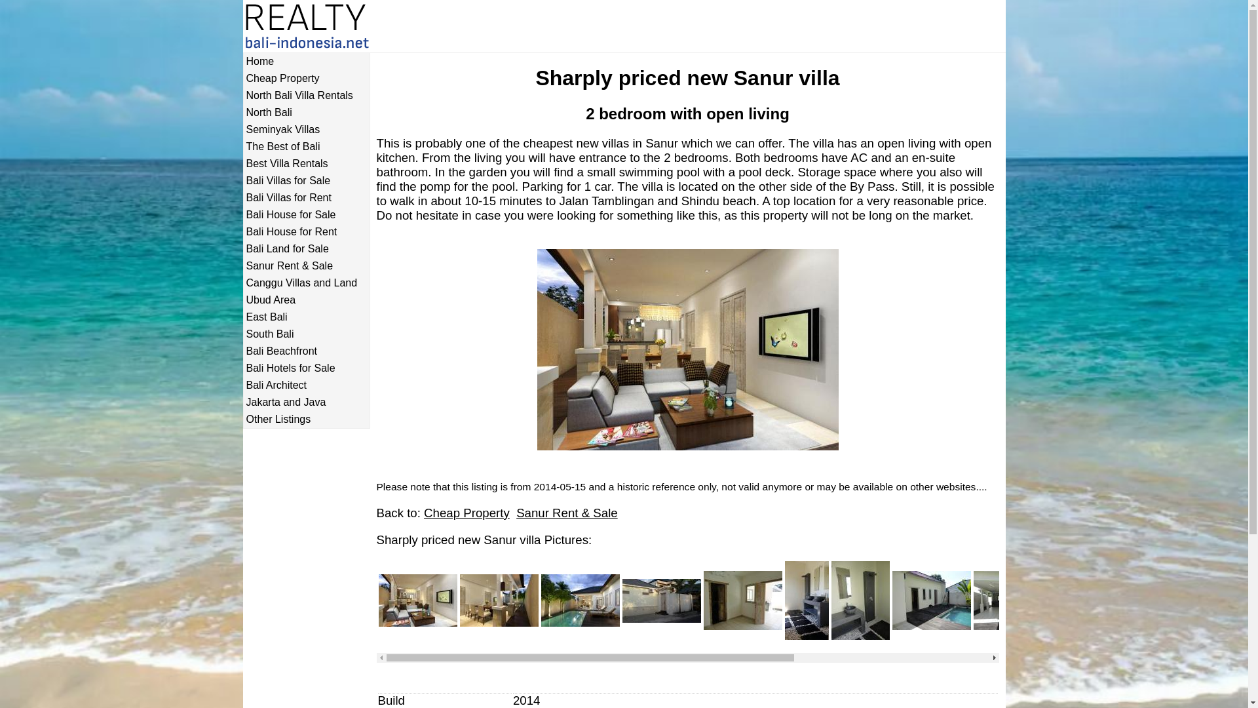  Describe the element at coordinates (306, 403) in the screenshot. I see `Jakarta and Java` at that location.